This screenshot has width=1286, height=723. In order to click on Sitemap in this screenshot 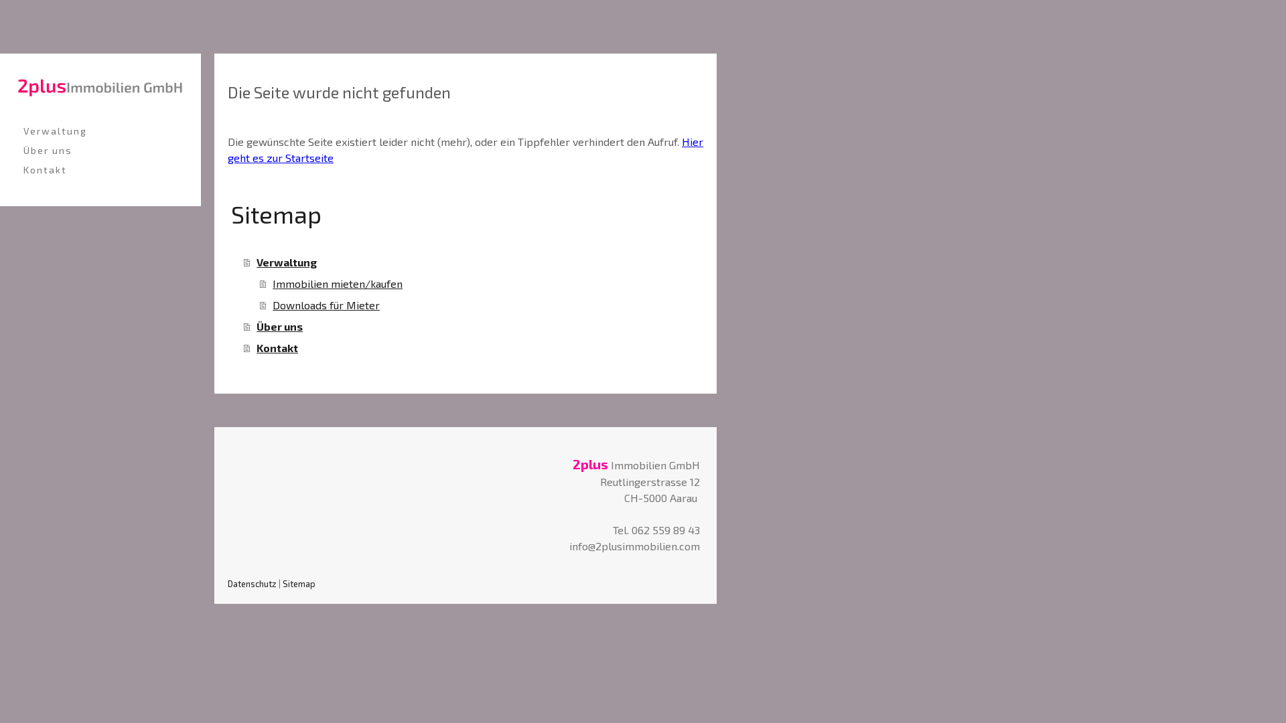, I will do `click(299, 584)`.